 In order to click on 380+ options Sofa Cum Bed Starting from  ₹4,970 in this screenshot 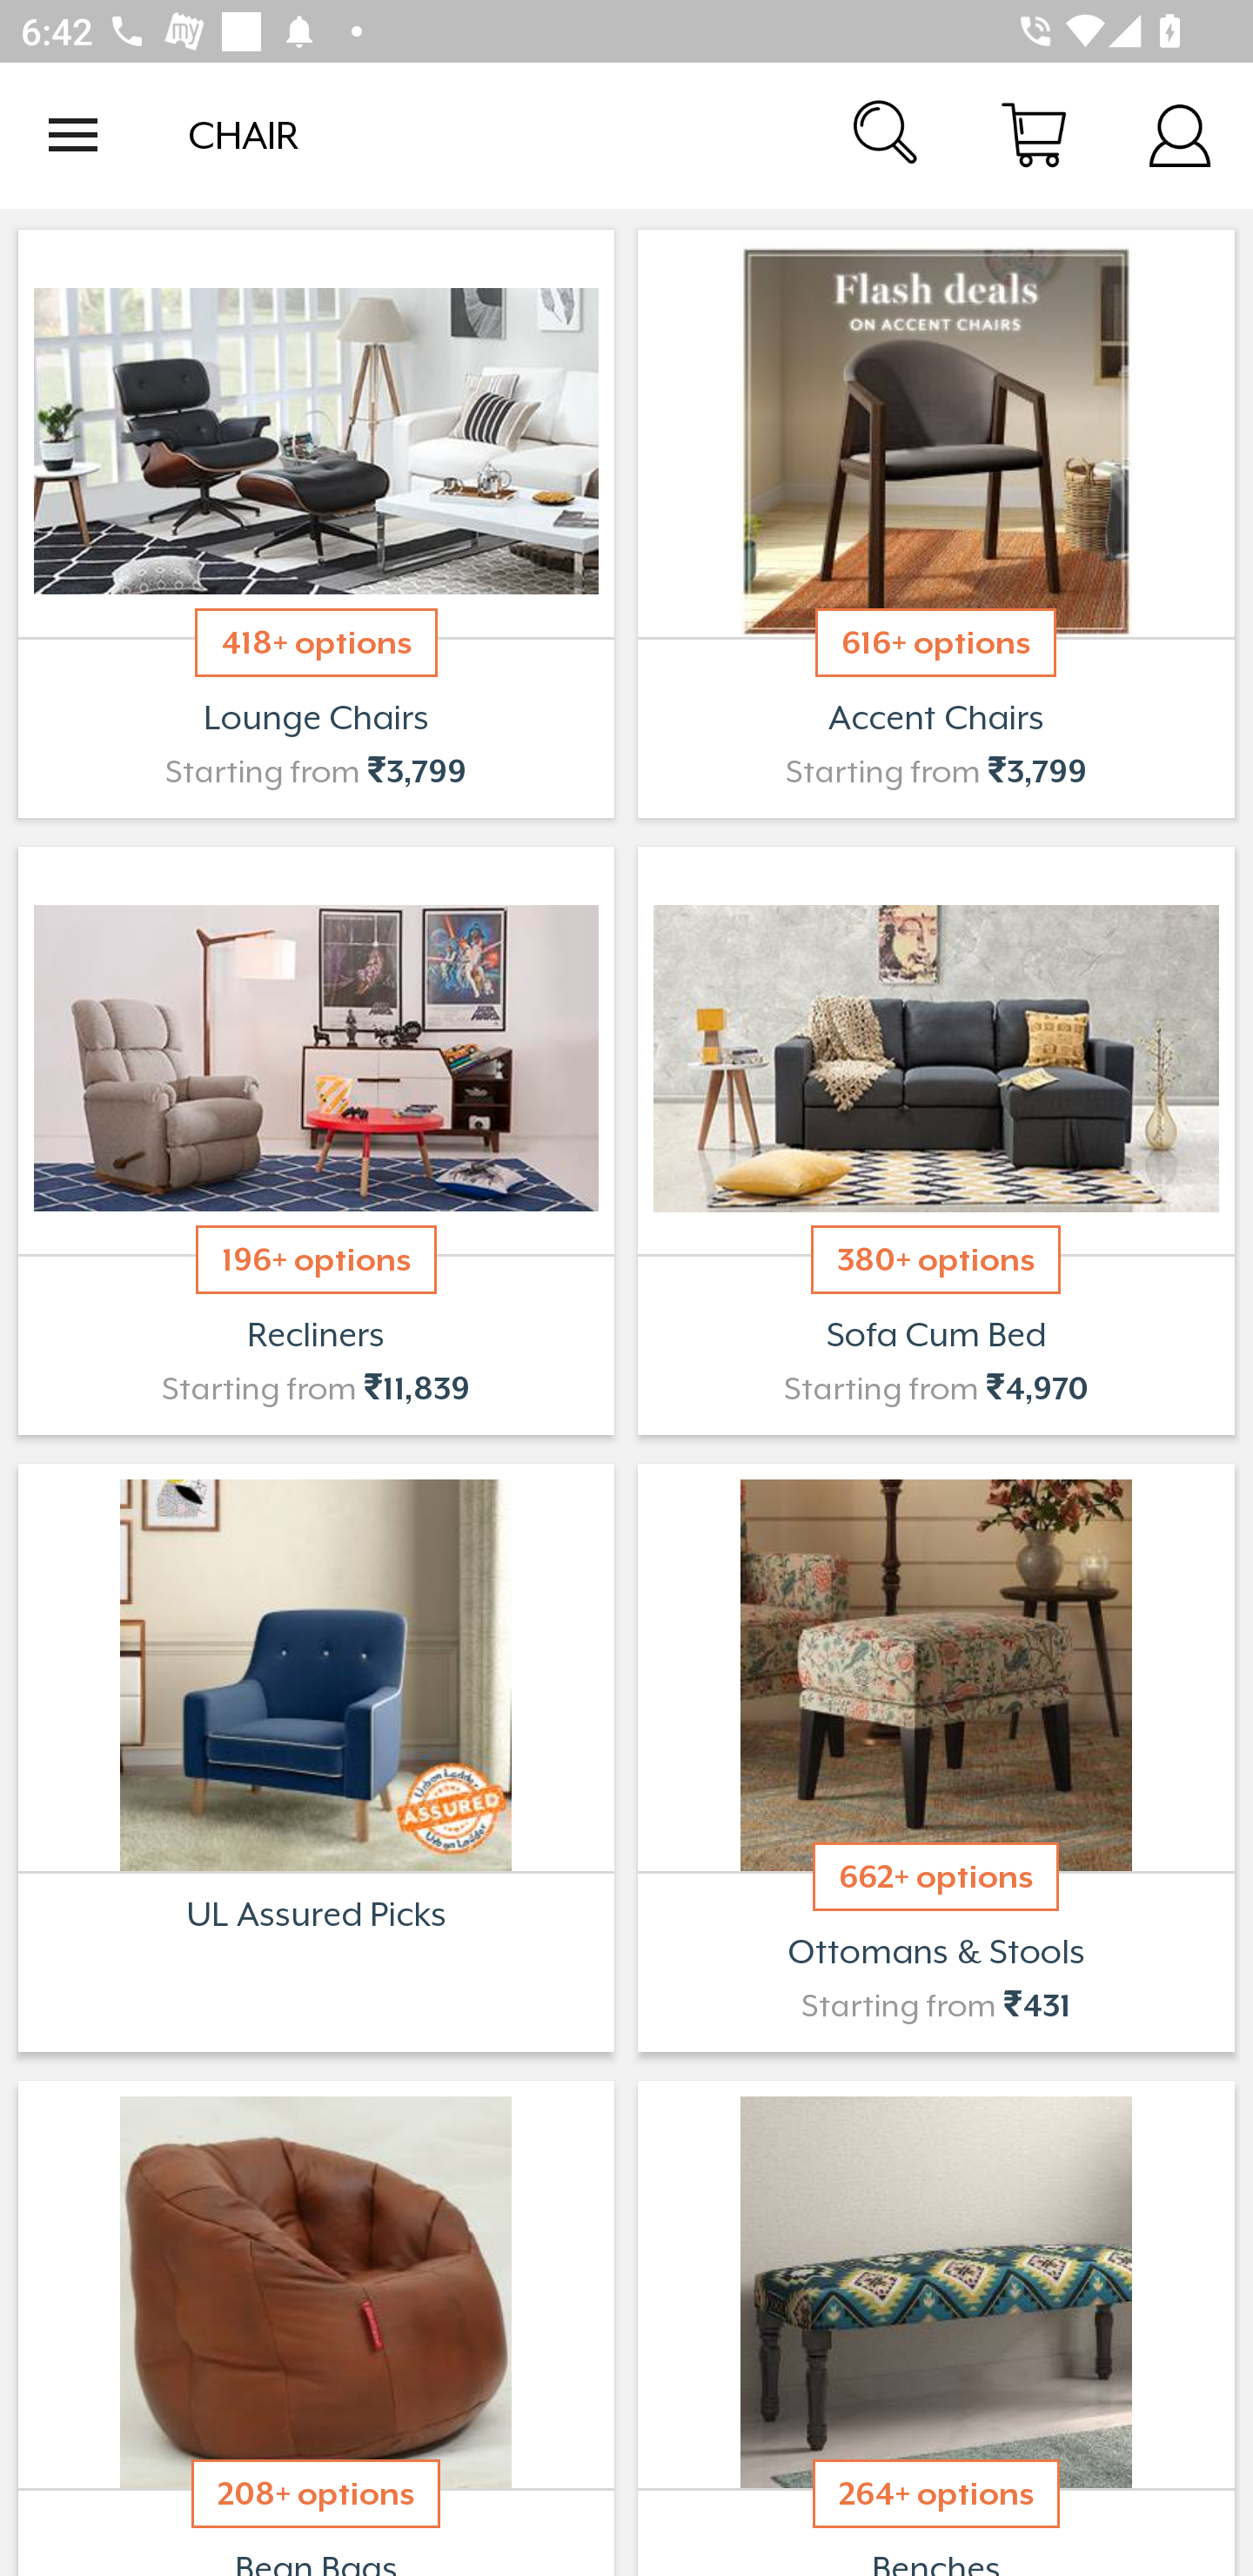, I will do `click(936, 1140)`.